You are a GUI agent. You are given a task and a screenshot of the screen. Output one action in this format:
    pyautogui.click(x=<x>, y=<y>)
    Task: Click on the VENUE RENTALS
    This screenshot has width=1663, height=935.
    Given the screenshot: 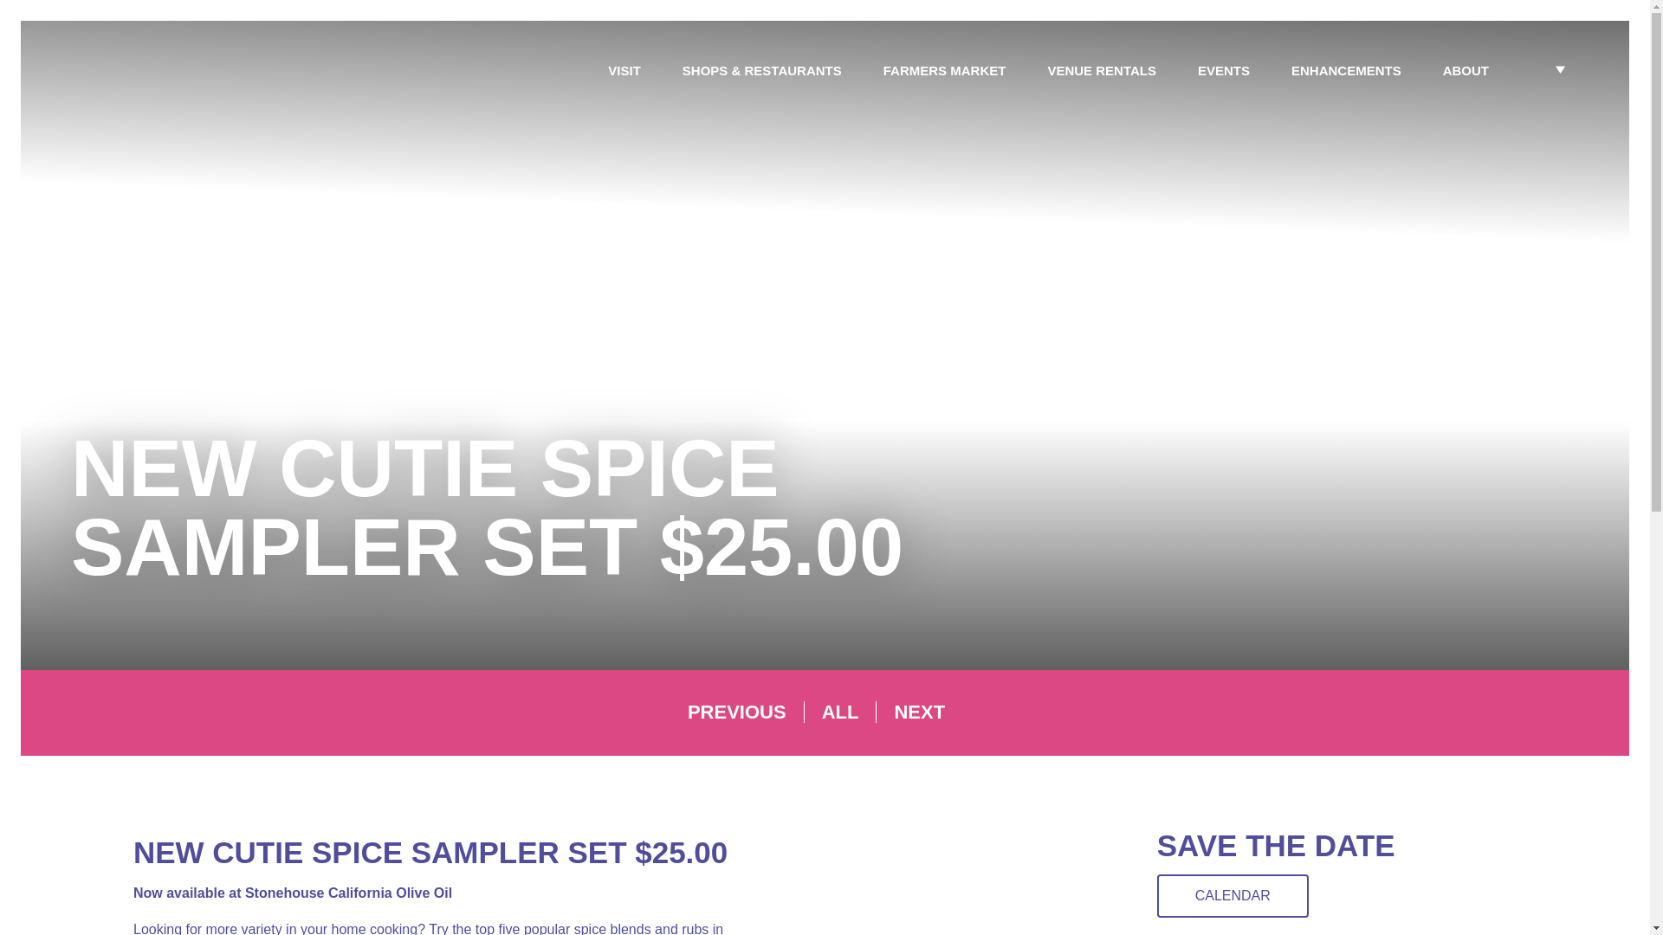 What is the action you would take?
    pyautogui.click(x=1102, y=71)
    